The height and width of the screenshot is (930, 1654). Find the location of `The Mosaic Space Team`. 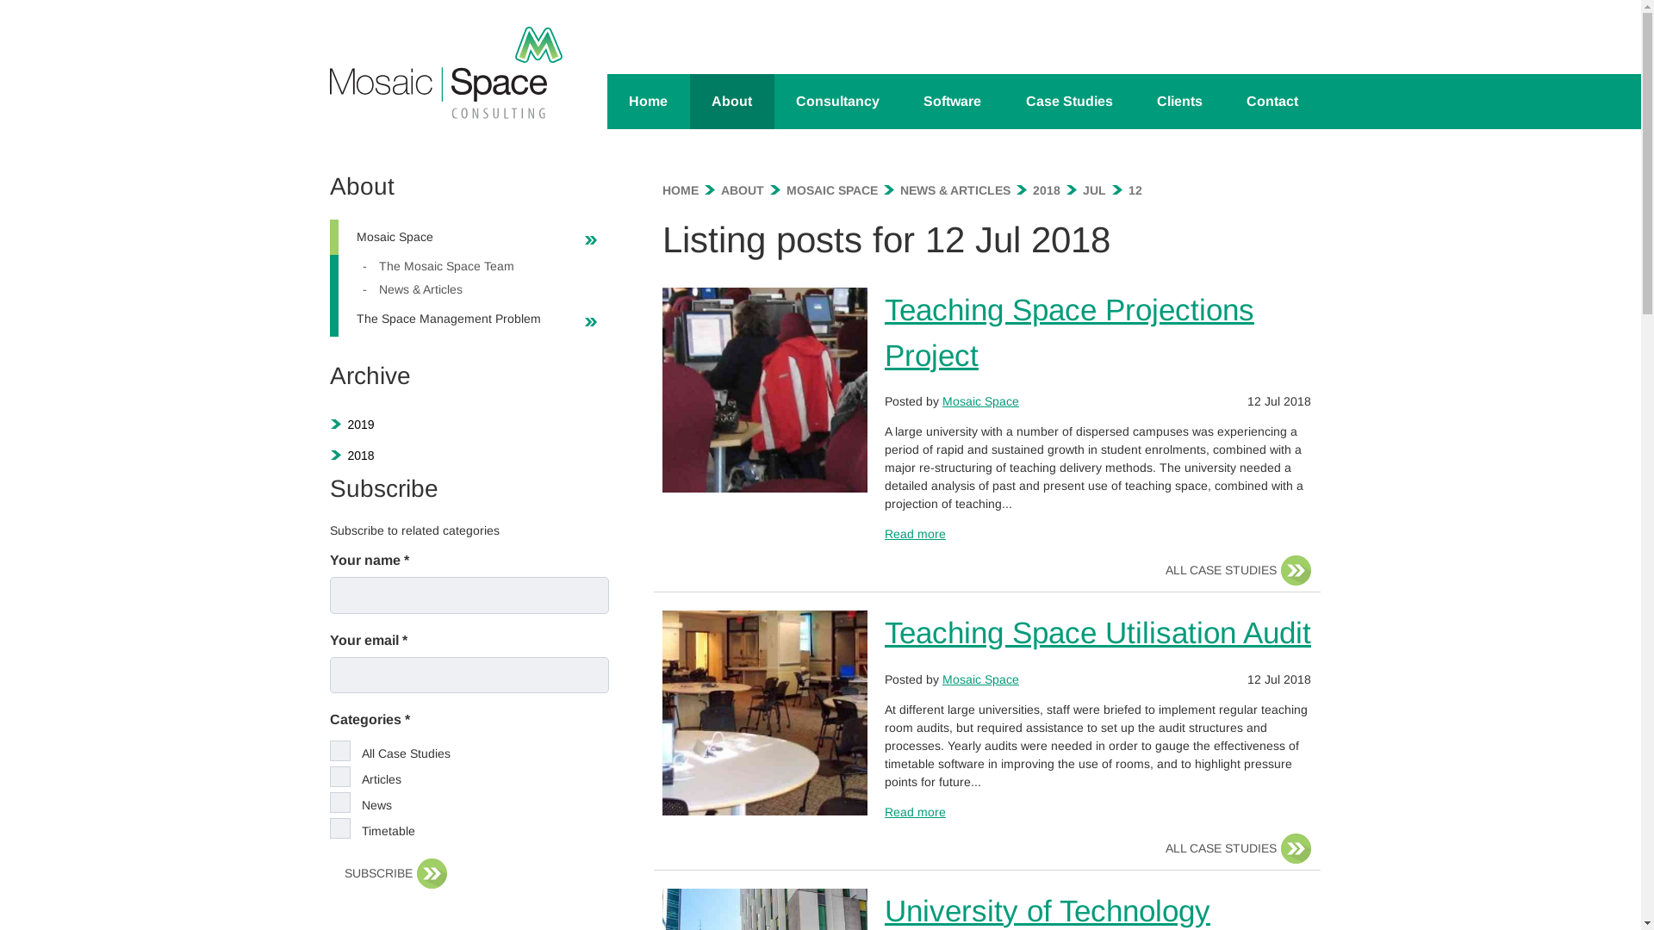

The Mosaic Space Team is located at coordinates (457, 267).